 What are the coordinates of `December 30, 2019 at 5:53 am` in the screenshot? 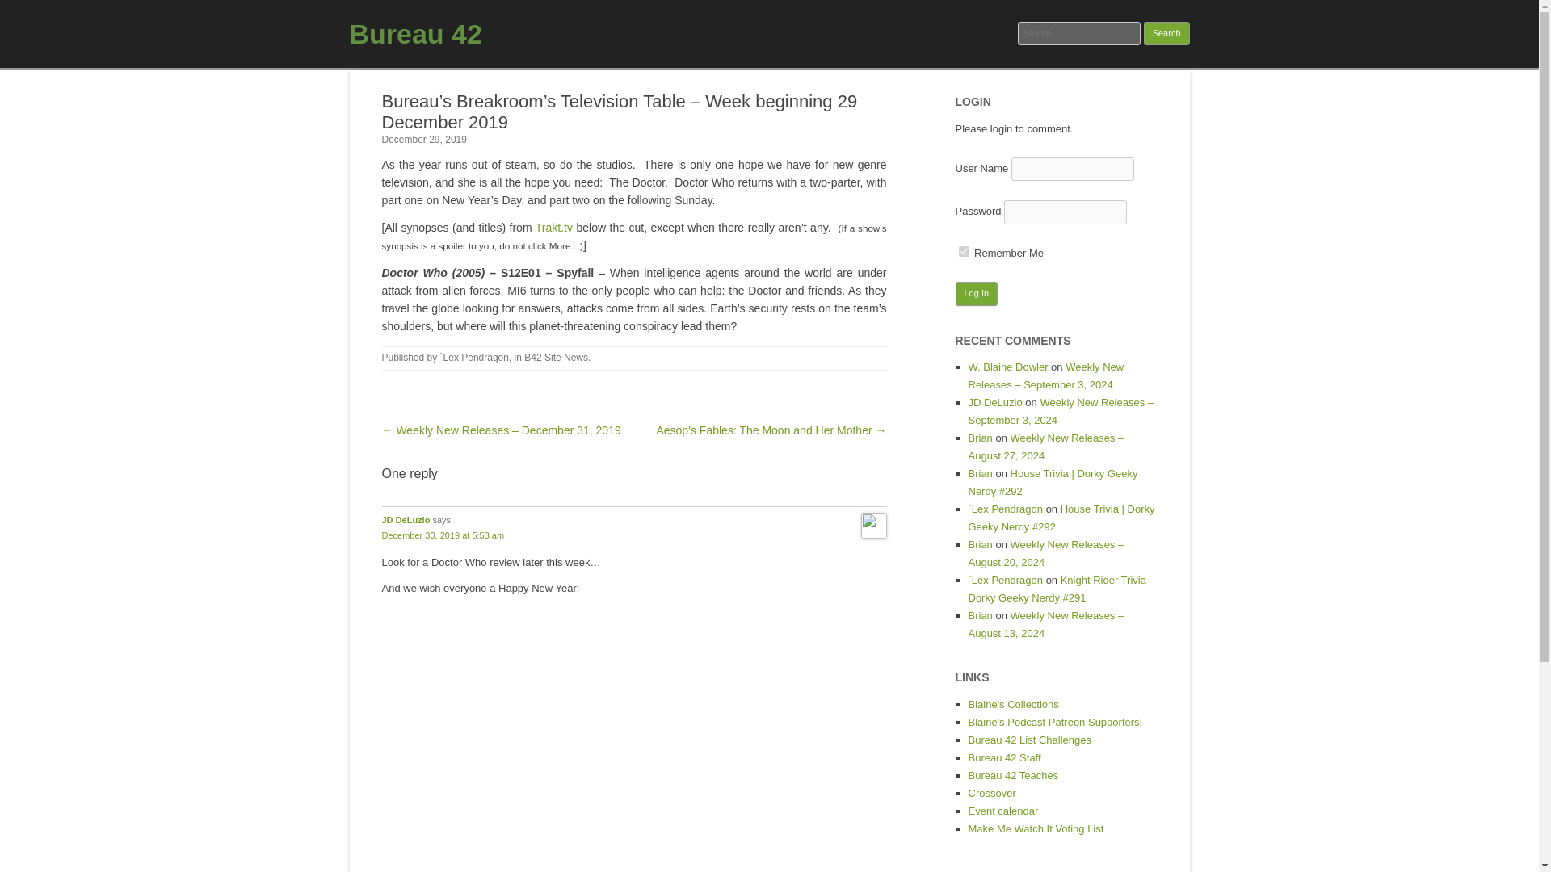 It's located at (443, 535).